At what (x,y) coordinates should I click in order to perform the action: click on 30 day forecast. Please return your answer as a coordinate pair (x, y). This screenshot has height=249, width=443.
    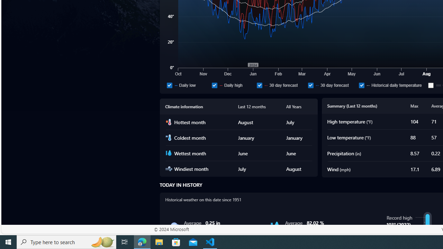
    Looking at the image, I should click on (332, 85).